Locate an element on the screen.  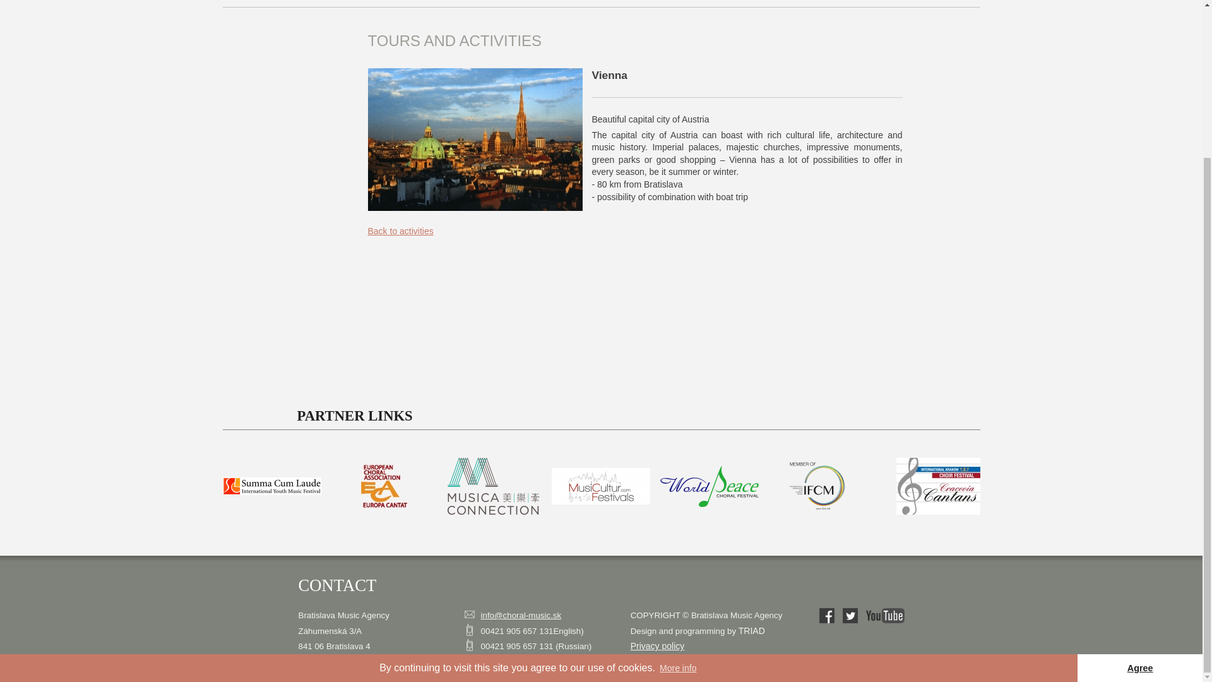
Back to activities is located at coordinates (400, 230).